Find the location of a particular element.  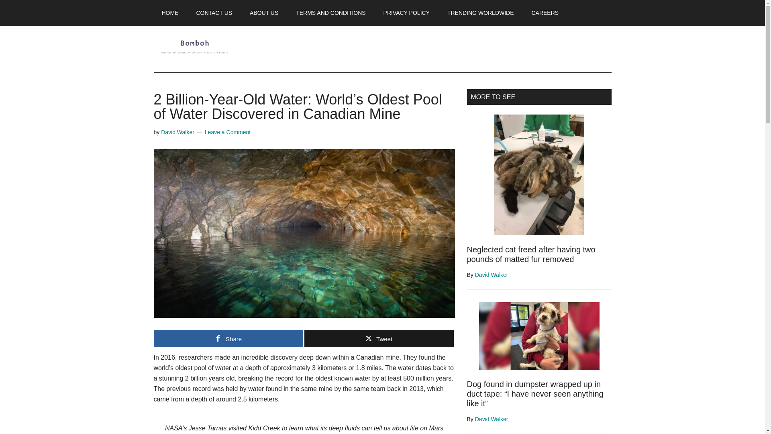

CAREERS is located at coordinates (545, 13).